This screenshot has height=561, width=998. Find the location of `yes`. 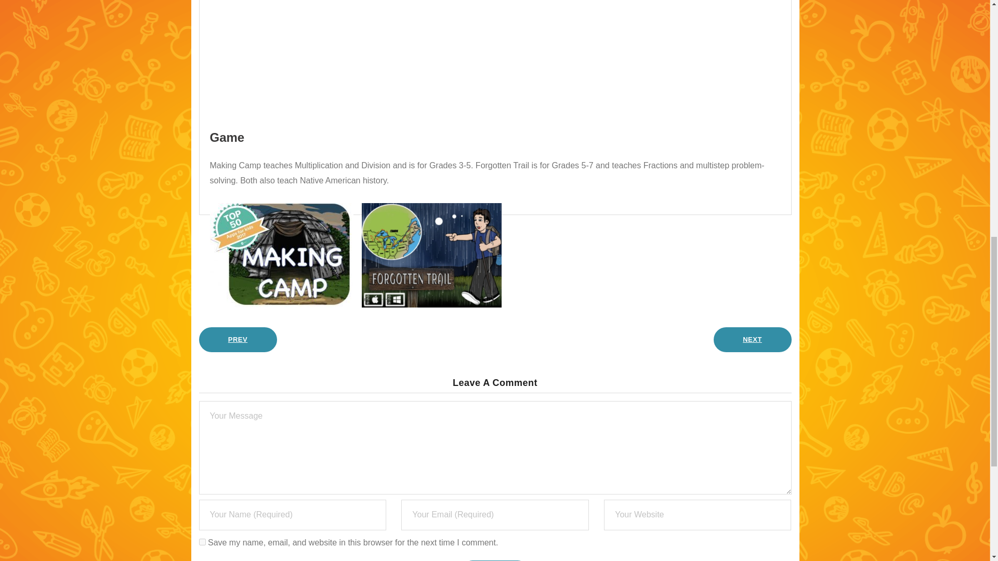

yes is located at coordinates (202, 541).